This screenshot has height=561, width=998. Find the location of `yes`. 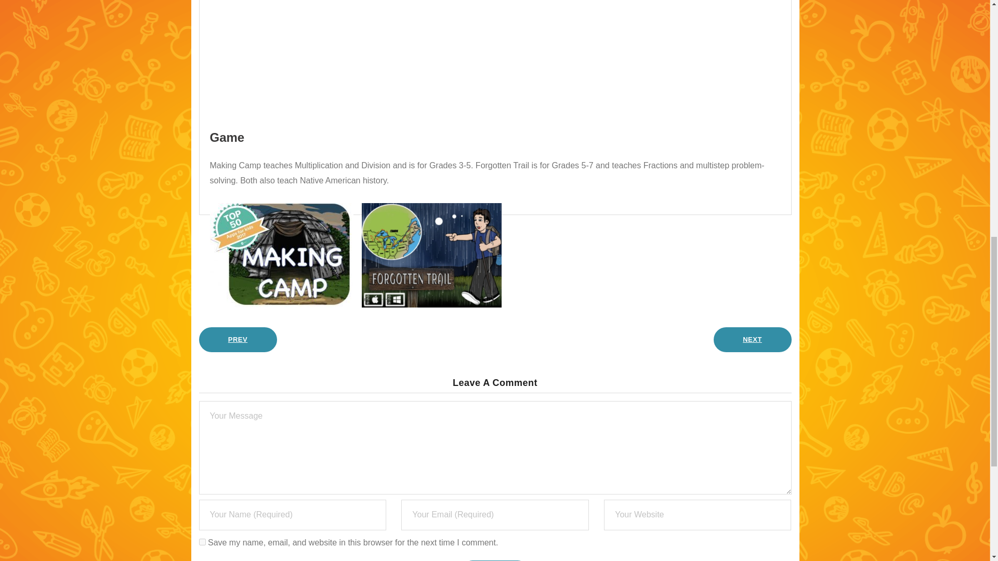

yes is located at coordinates (202, 541).